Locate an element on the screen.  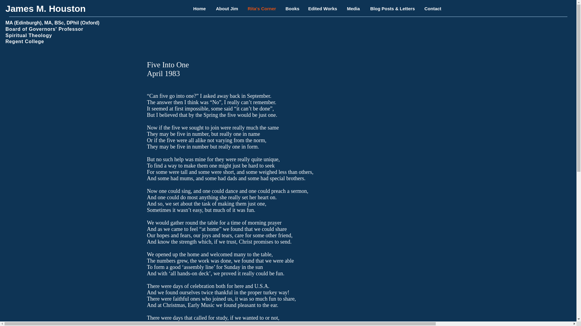
Spiritual Theology is located at coordinates (28, 36).